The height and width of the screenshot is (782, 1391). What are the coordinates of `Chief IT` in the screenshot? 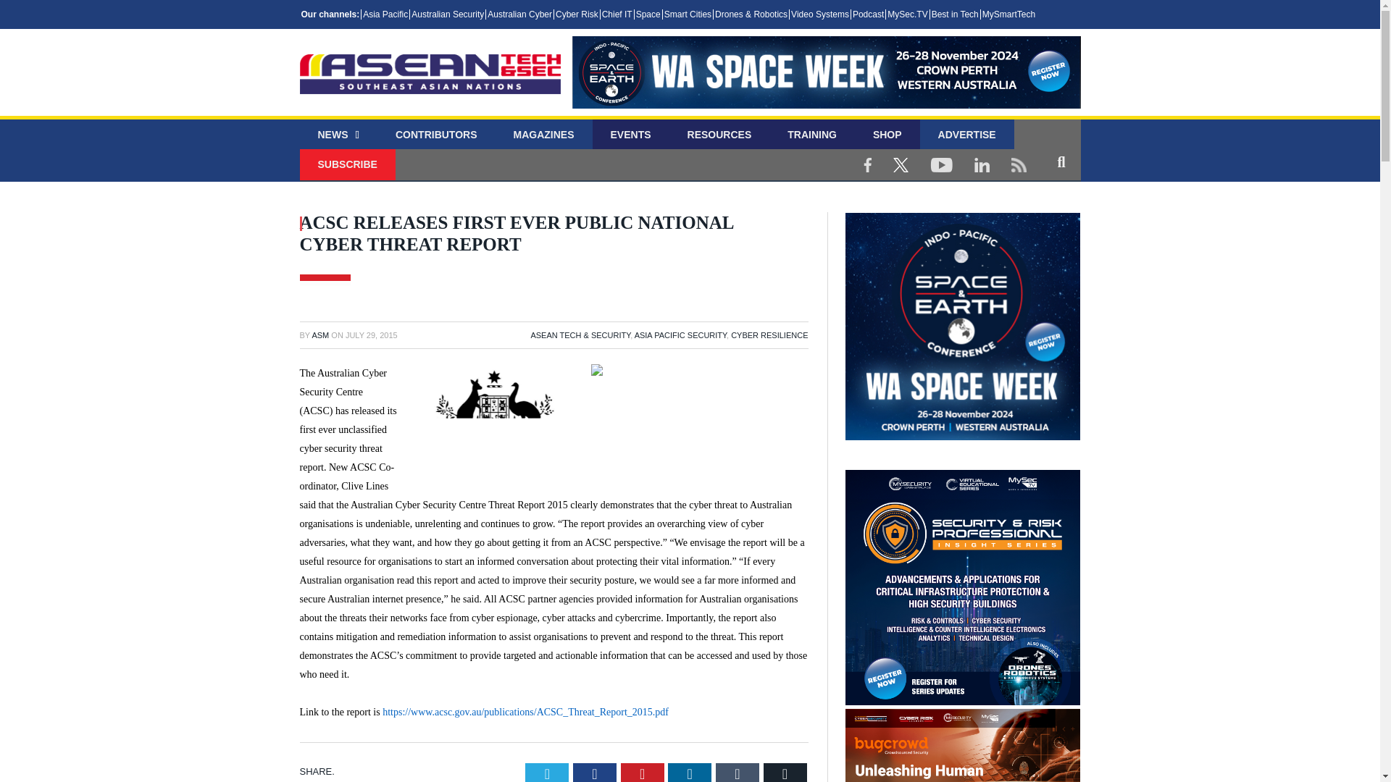 It's located at (617, 14).